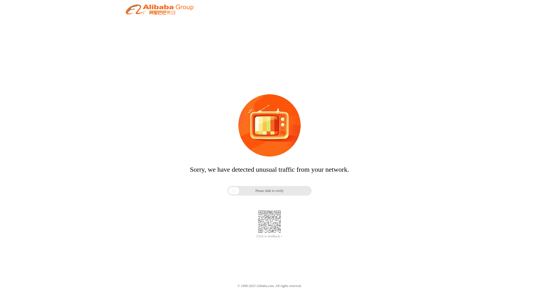 This screenshot has width=539, height=303. What do you see at coordinates (269, 236) in the screenshot?
I see `Click to feedback >` at bounding box center [269, 236].